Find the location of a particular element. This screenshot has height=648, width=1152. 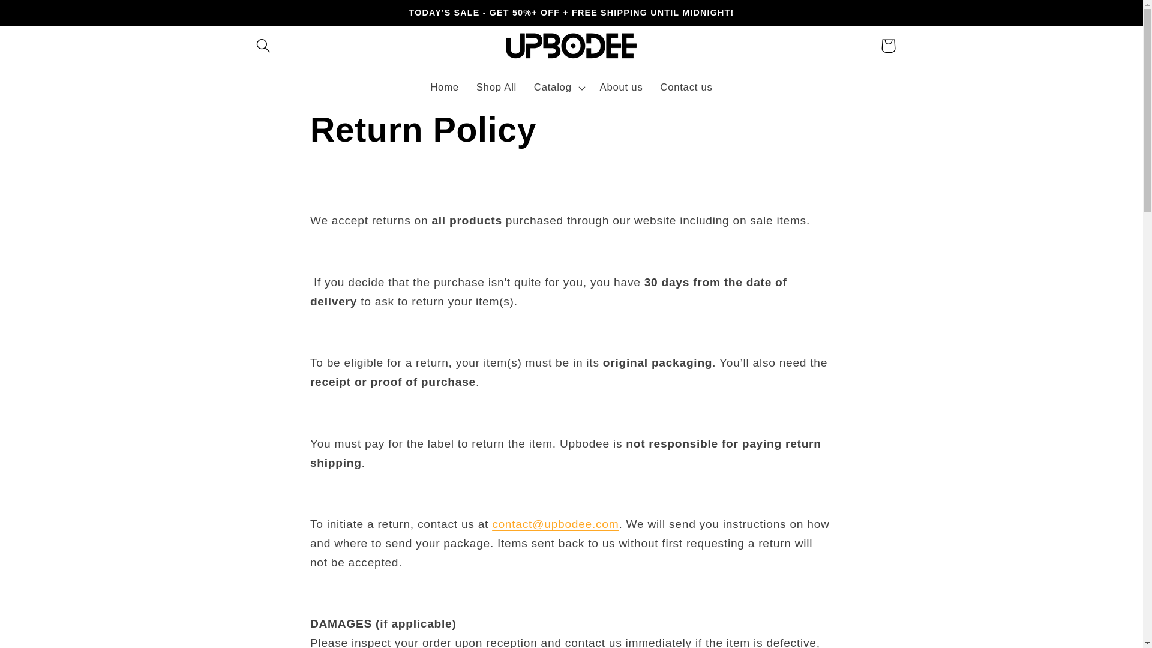

Skip to content is located at coordinates (43, 16).